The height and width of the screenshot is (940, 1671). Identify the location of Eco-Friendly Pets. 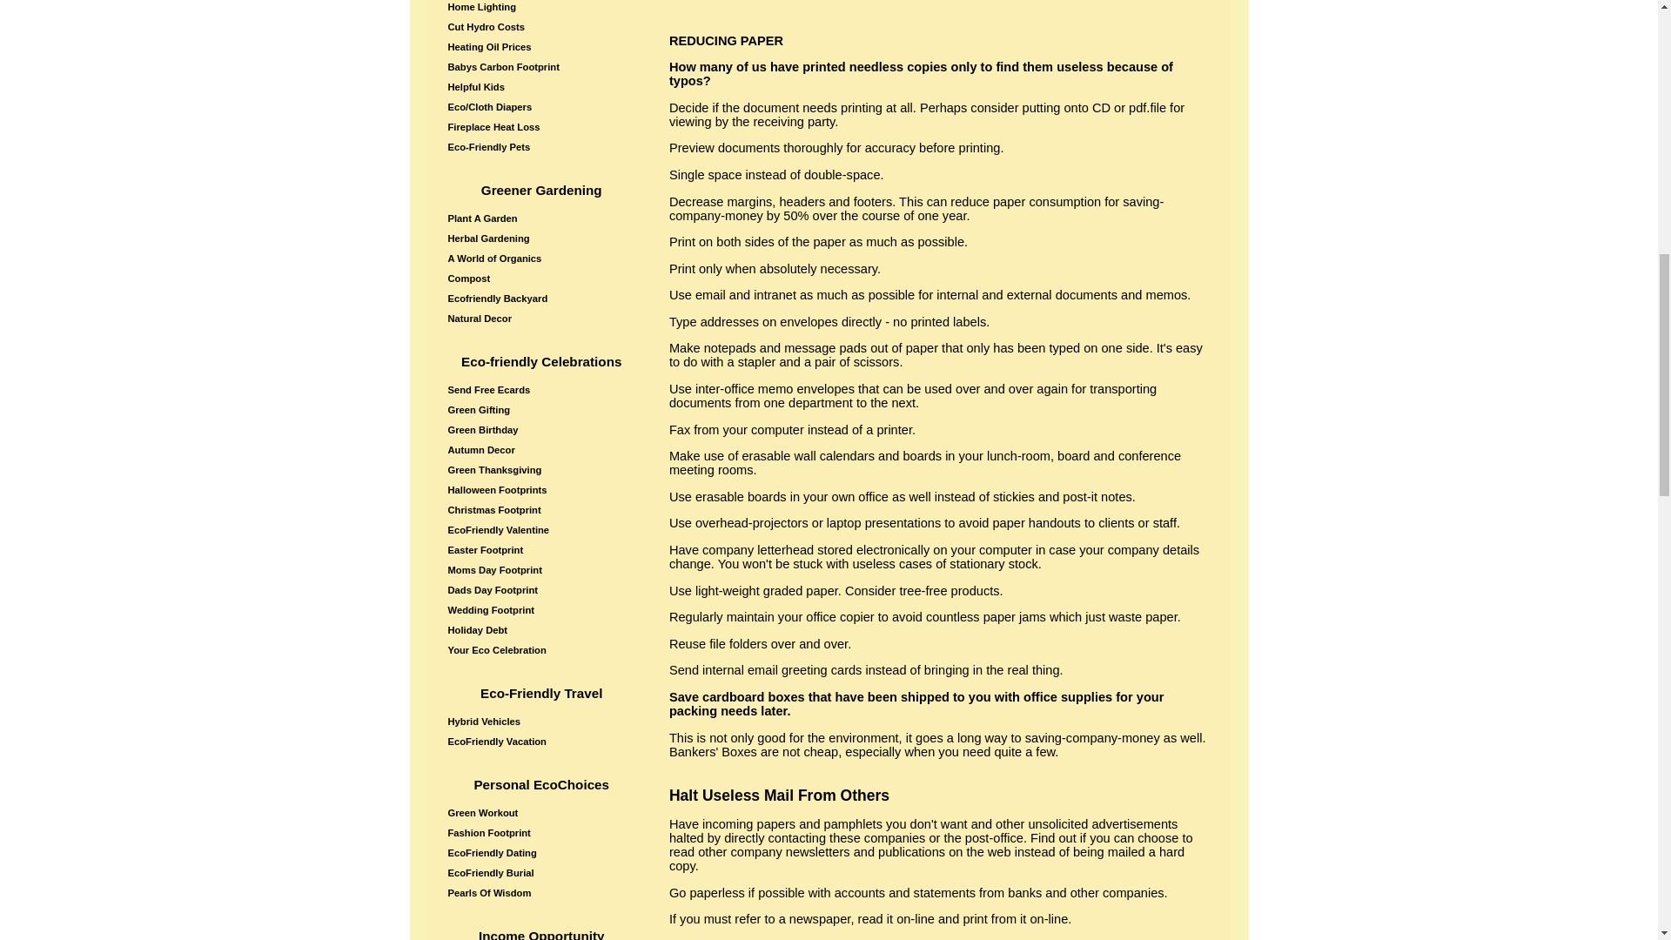
(543, 146).